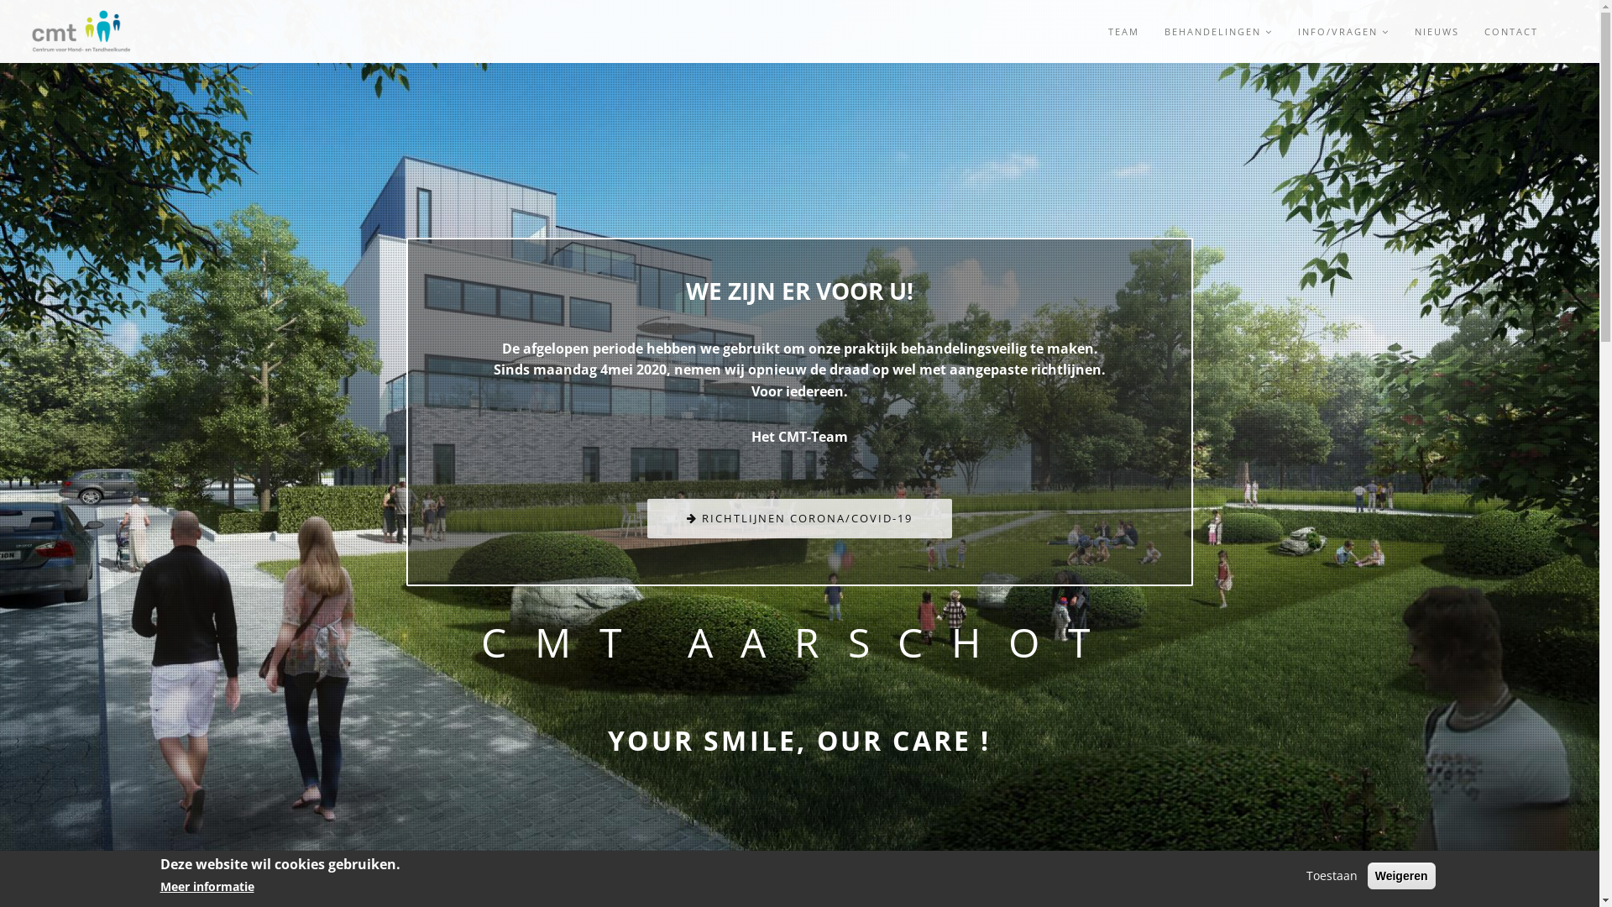 The image size is (1612, 907). I want to click on INFO/VRAGEN, so click(1343, 32).